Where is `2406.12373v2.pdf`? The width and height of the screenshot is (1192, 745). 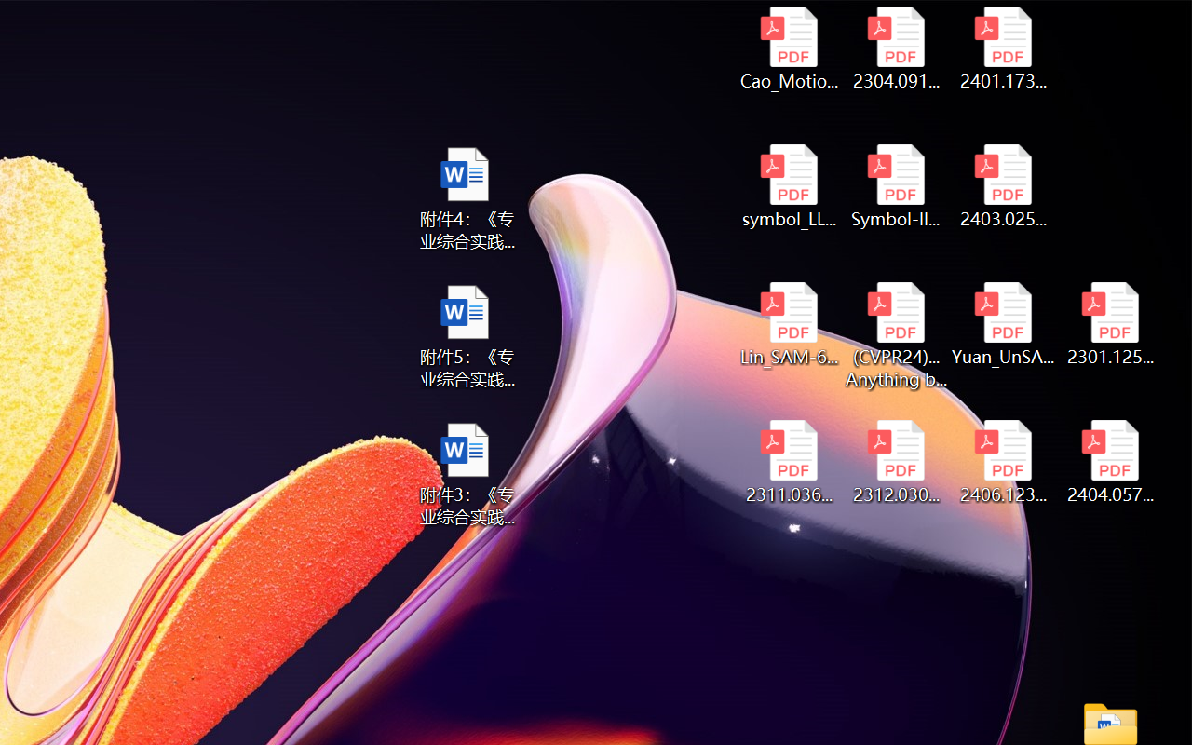
2406.12373v2.pdf is located at coordinates (1004, 462).